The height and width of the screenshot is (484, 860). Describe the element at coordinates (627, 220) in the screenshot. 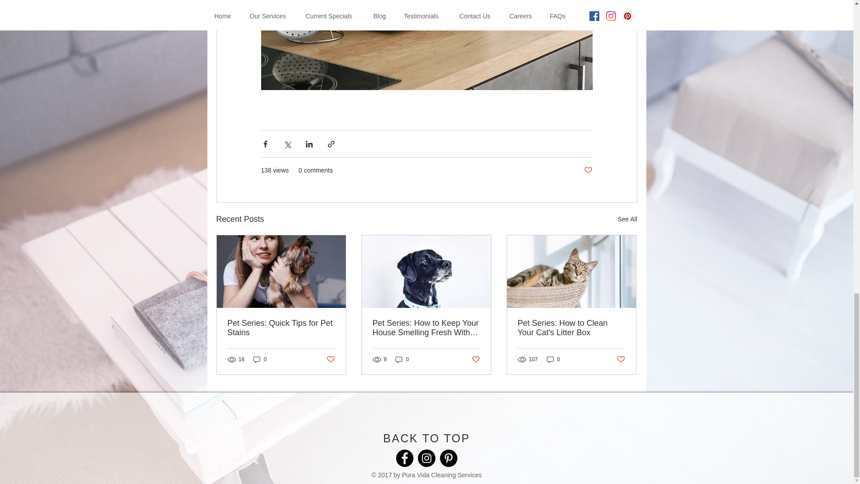

I see `See All` at that location.